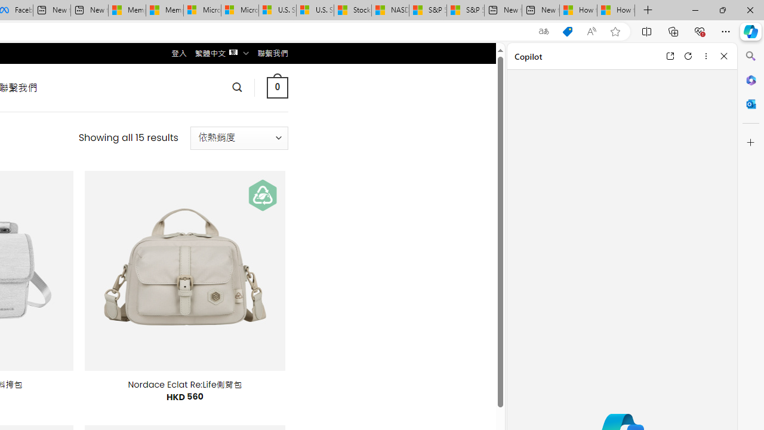  Describe the element at coordinates (751, 143) in the screenshot. I see `Customize` at that location.